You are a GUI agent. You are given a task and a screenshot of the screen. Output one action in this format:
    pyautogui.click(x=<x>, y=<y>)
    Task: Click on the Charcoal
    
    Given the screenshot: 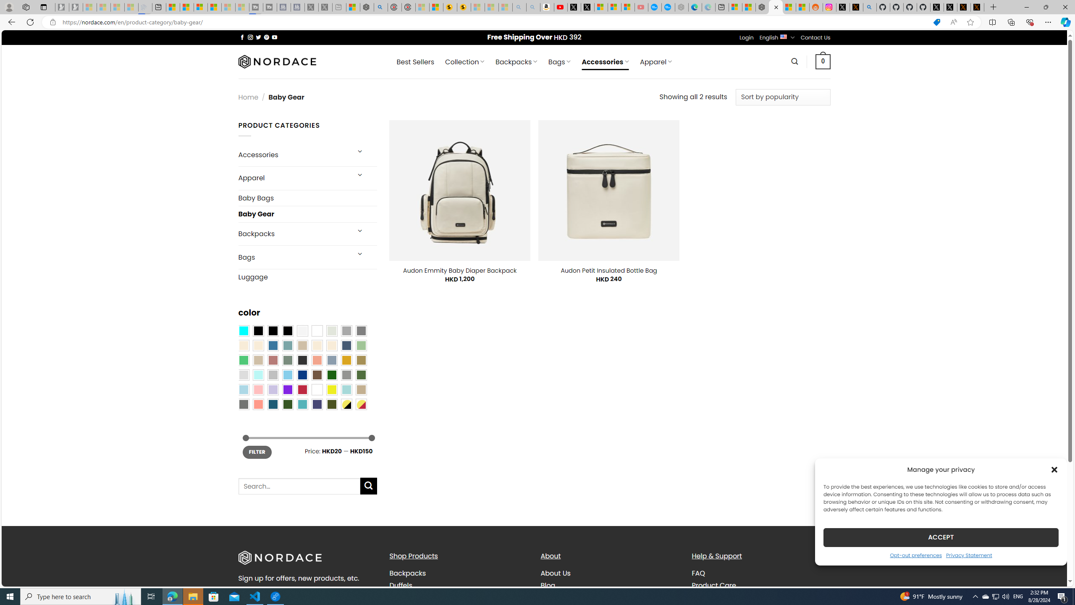 What is the action you would take?
    pyautogui.click(x=302, y=360)
    